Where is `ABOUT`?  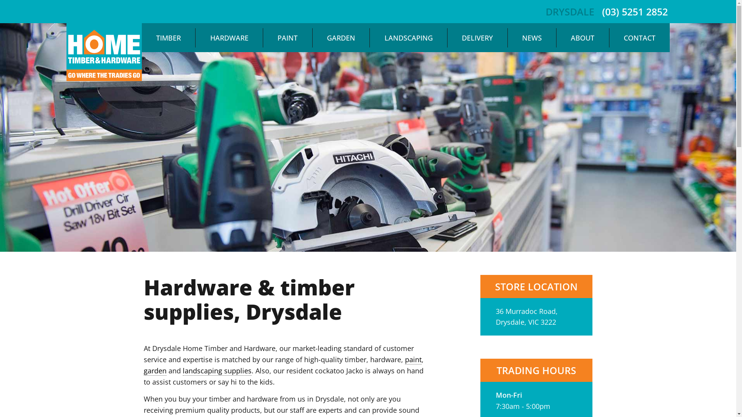 ABOUT is located at coordinates (583, 37).